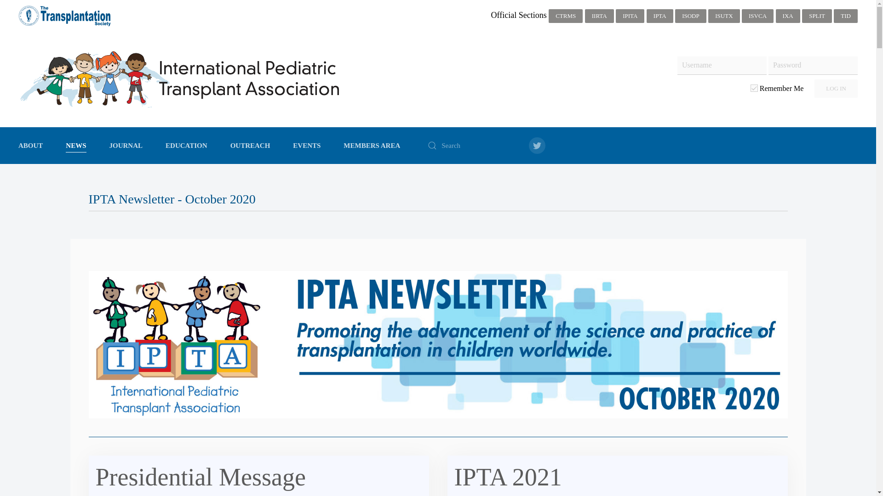  What do you see at coordinates (757, 16) in the screenshot?
I see `ISVCA` at bounding box center [757, 16].